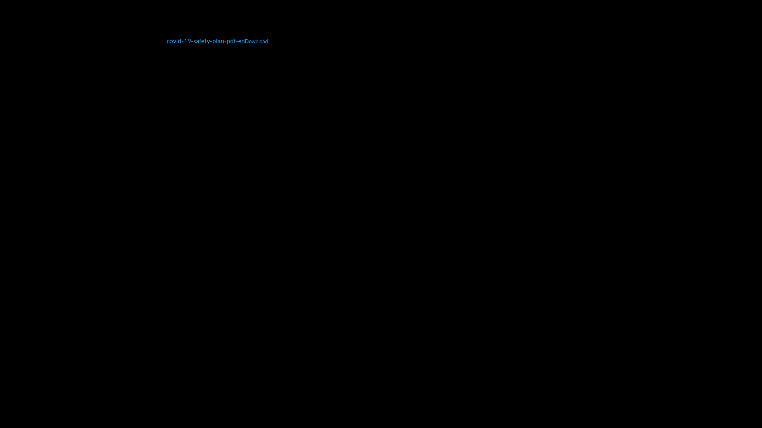 The width and height of the screenshot is (762, 428). I want to click on covid-19-safety-plan-pdf-en, so click(206, 43).